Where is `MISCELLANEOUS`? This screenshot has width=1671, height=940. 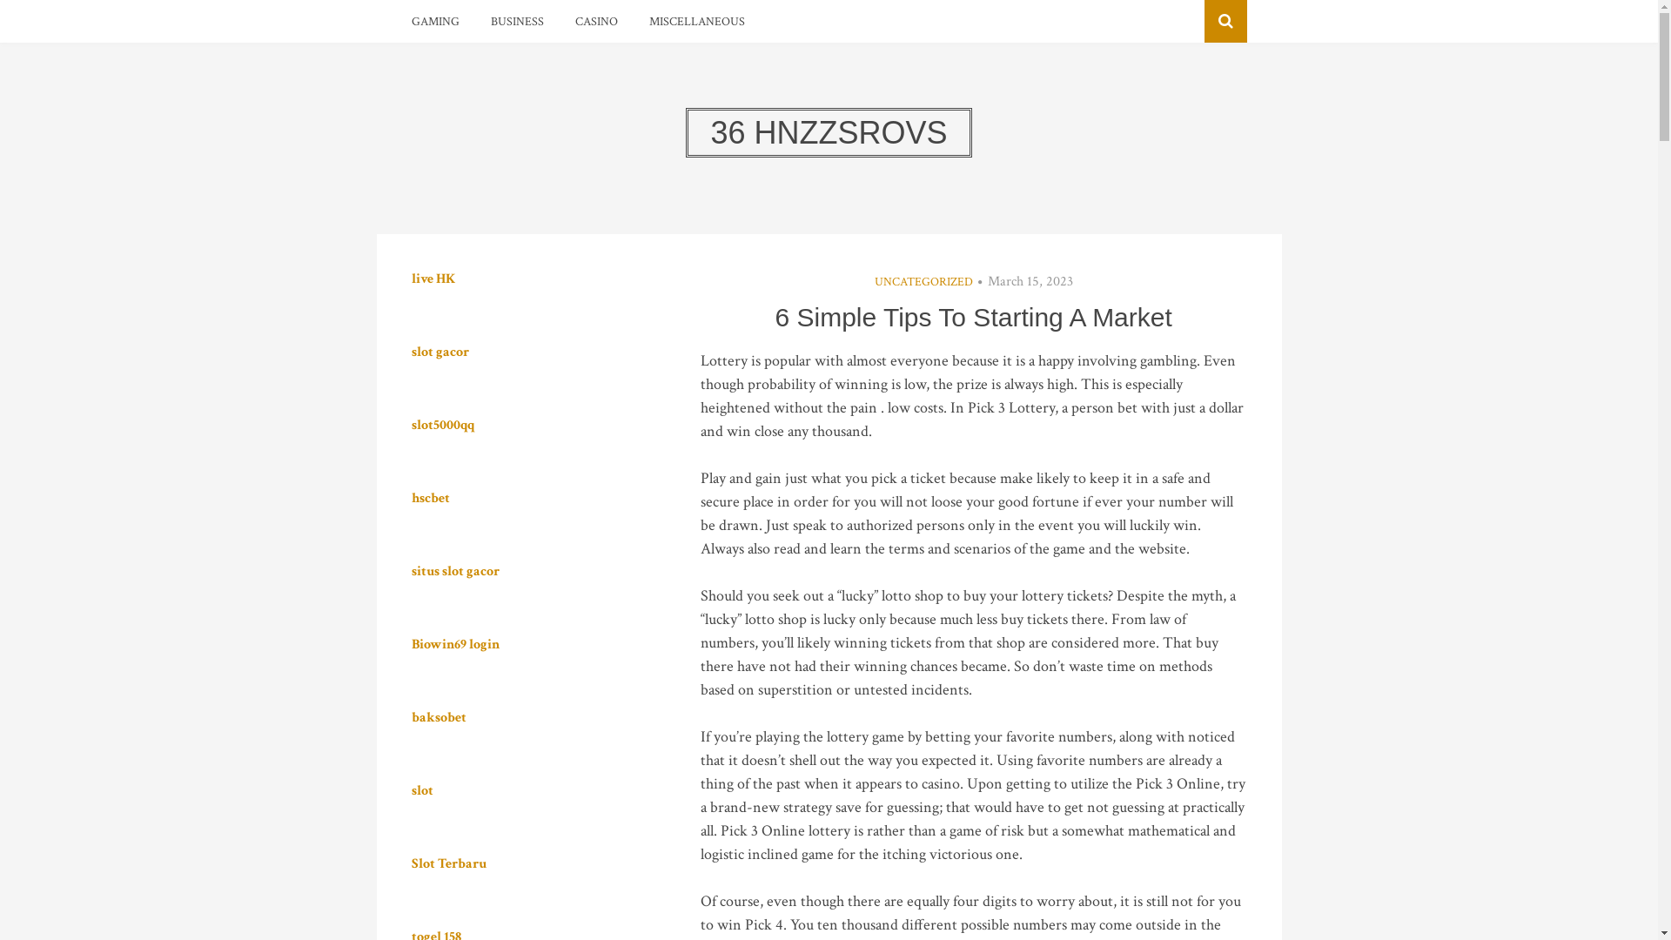
MISCELLANEOUS is located at coordinates (697, 22).